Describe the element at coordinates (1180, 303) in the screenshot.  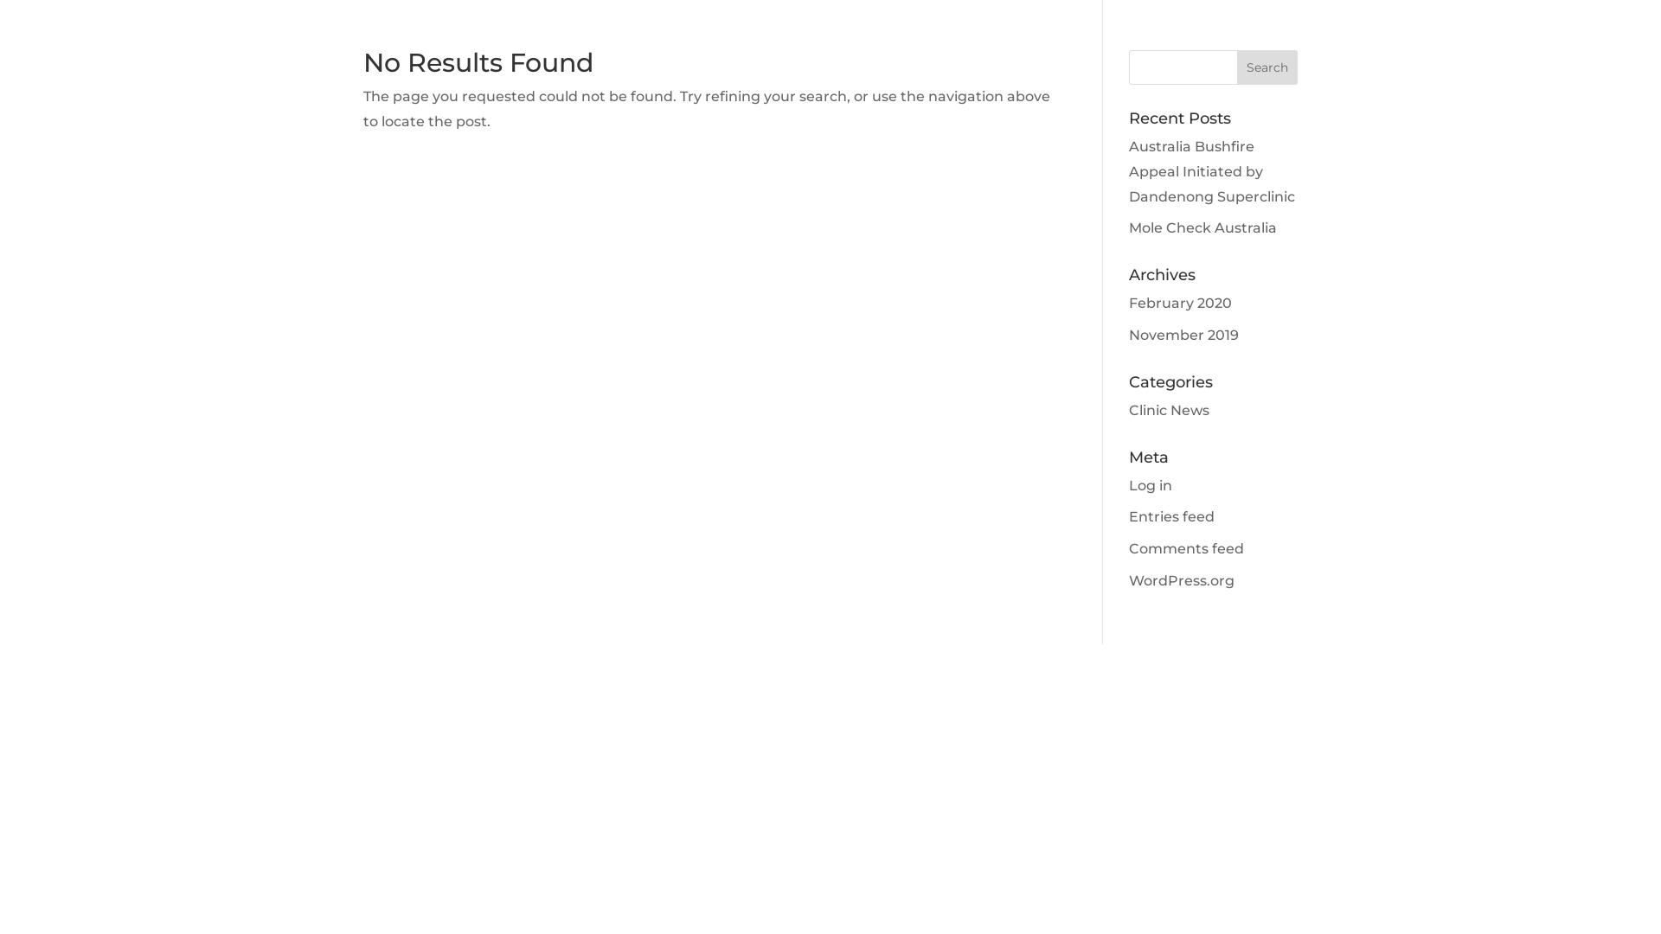
I see `February 2020` at that location.